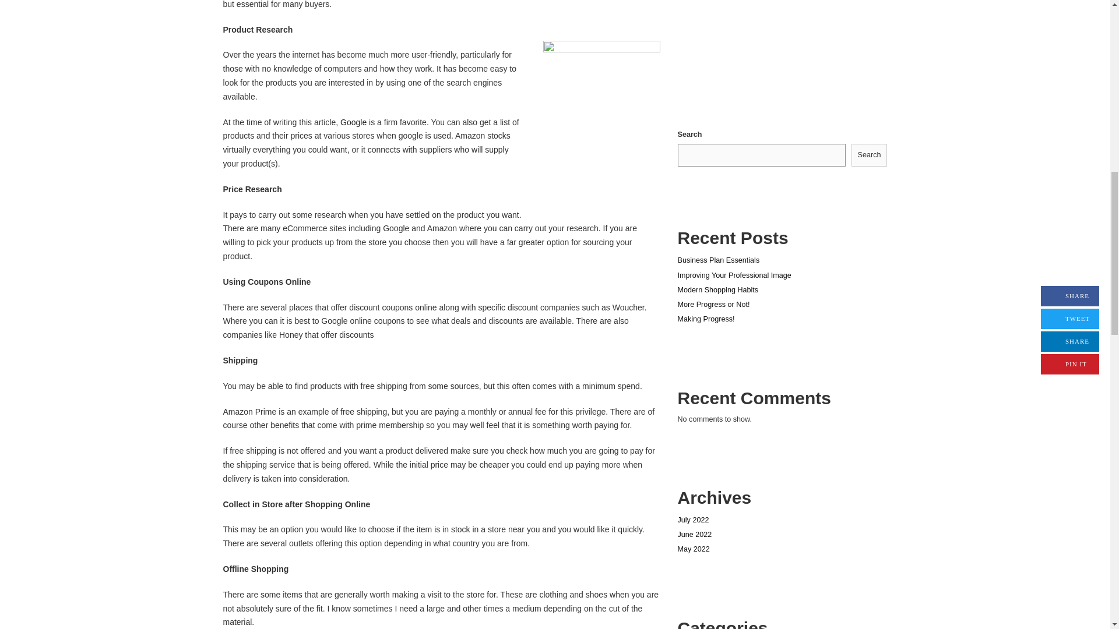  I want to click on More Progress or Not!, so click(713, 305).